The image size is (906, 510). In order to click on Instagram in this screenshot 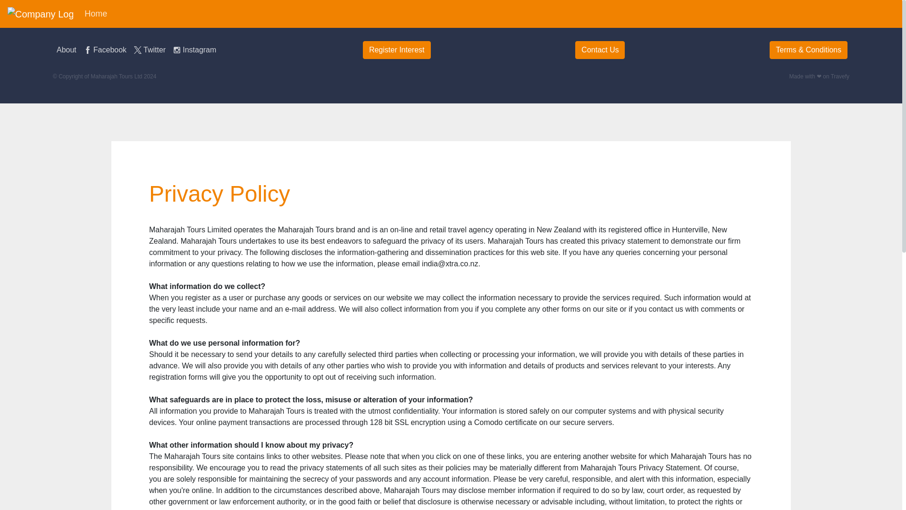, I will do `click(194, 50)`.